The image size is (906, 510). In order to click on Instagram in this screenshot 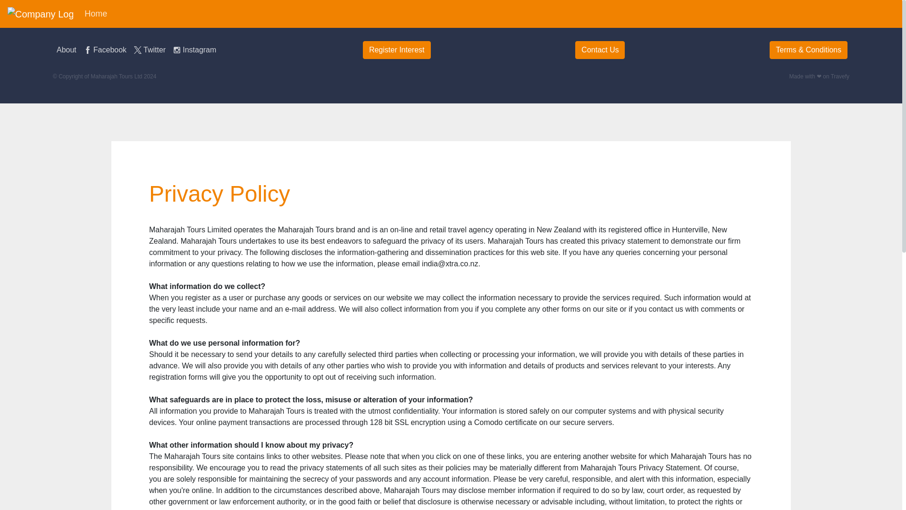, I will do `click(194, 50)`.